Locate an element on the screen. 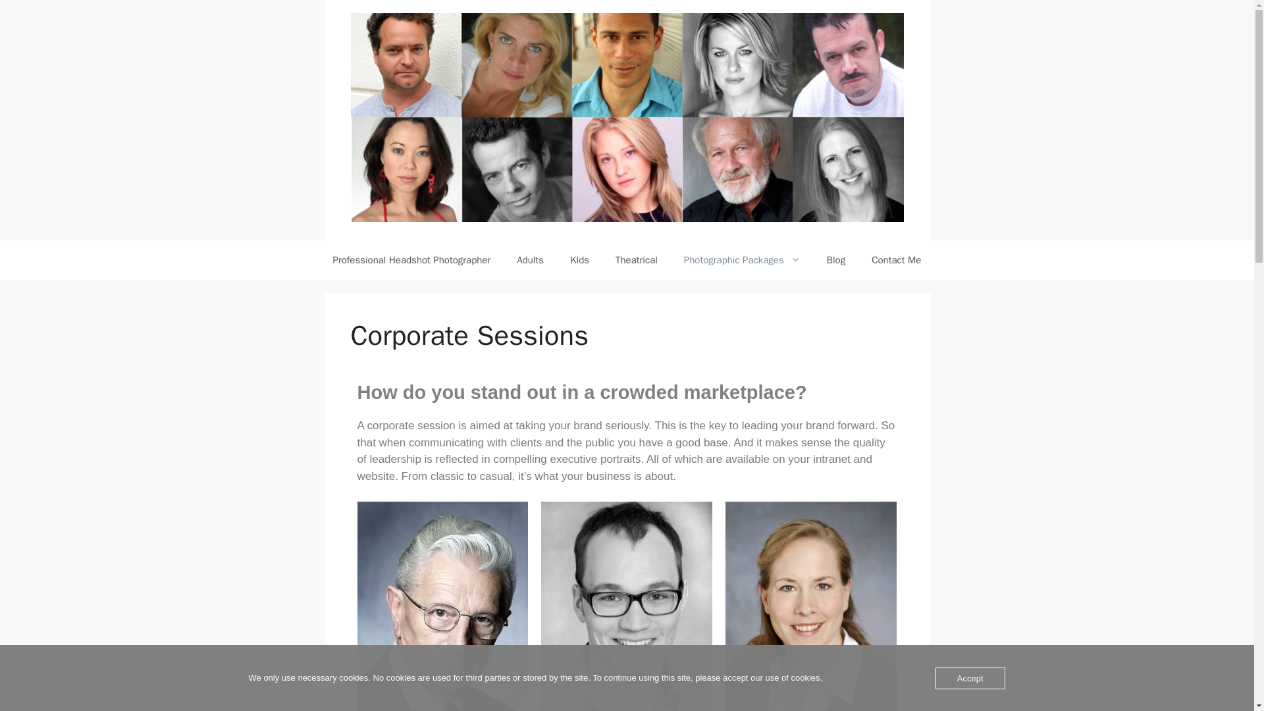 The width and height of the screenshot is (1264, 711). Contact Me is located at coordinates (895, 260).